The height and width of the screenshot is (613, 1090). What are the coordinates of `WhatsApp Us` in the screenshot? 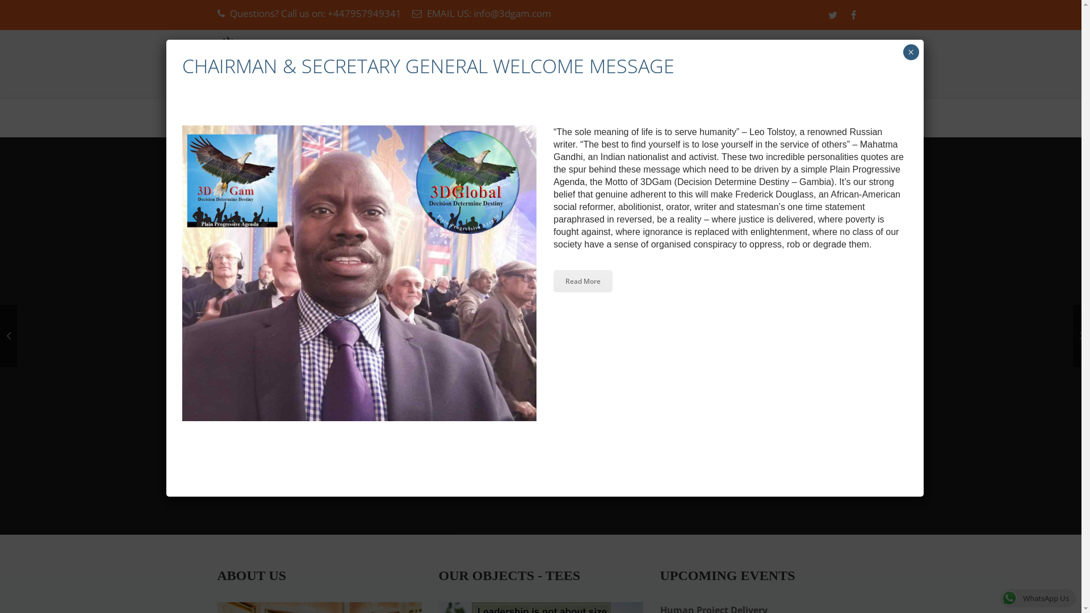 It's located at (1038, 598).